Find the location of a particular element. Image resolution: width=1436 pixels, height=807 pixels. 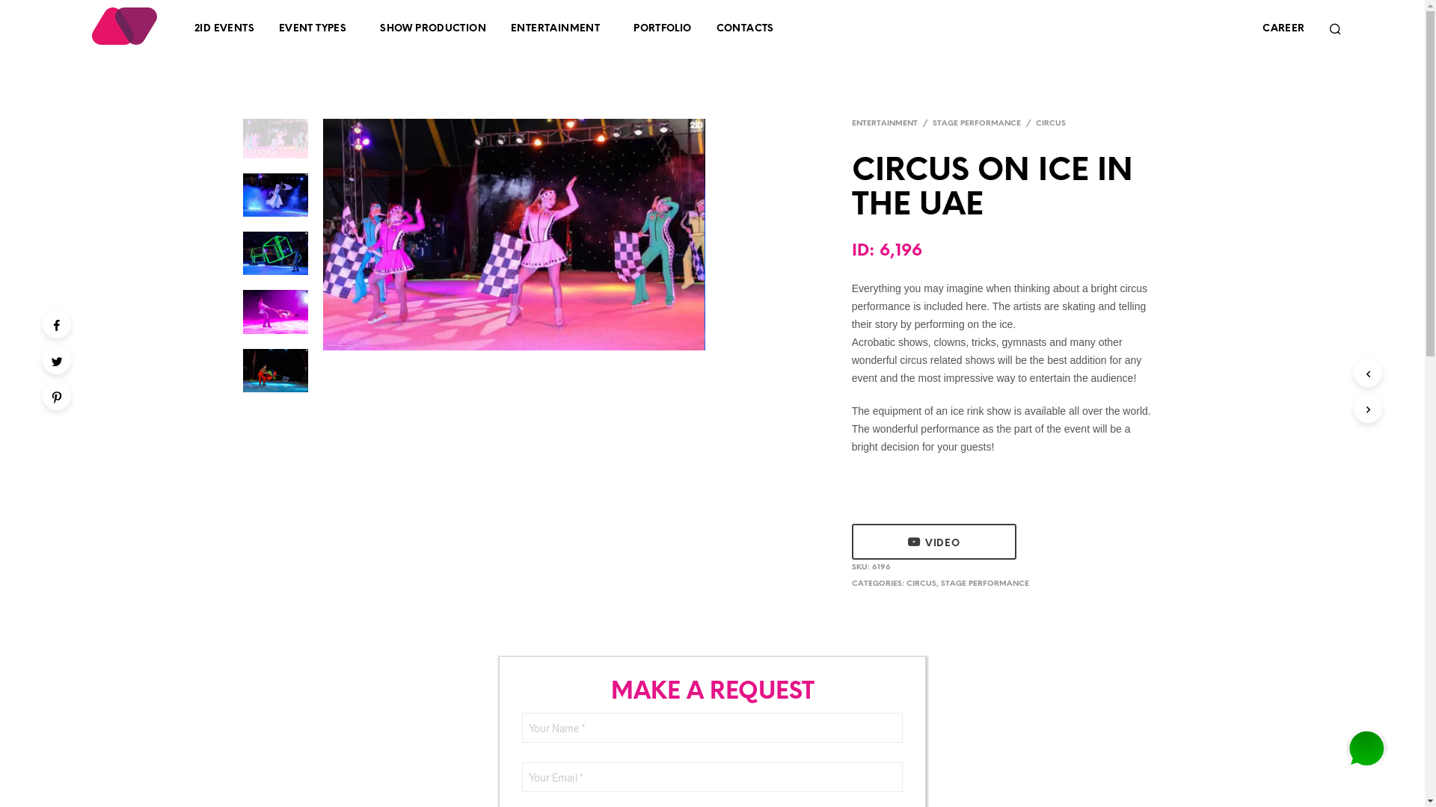

ENTERTAINMENT is located at coordinates (555, 28).